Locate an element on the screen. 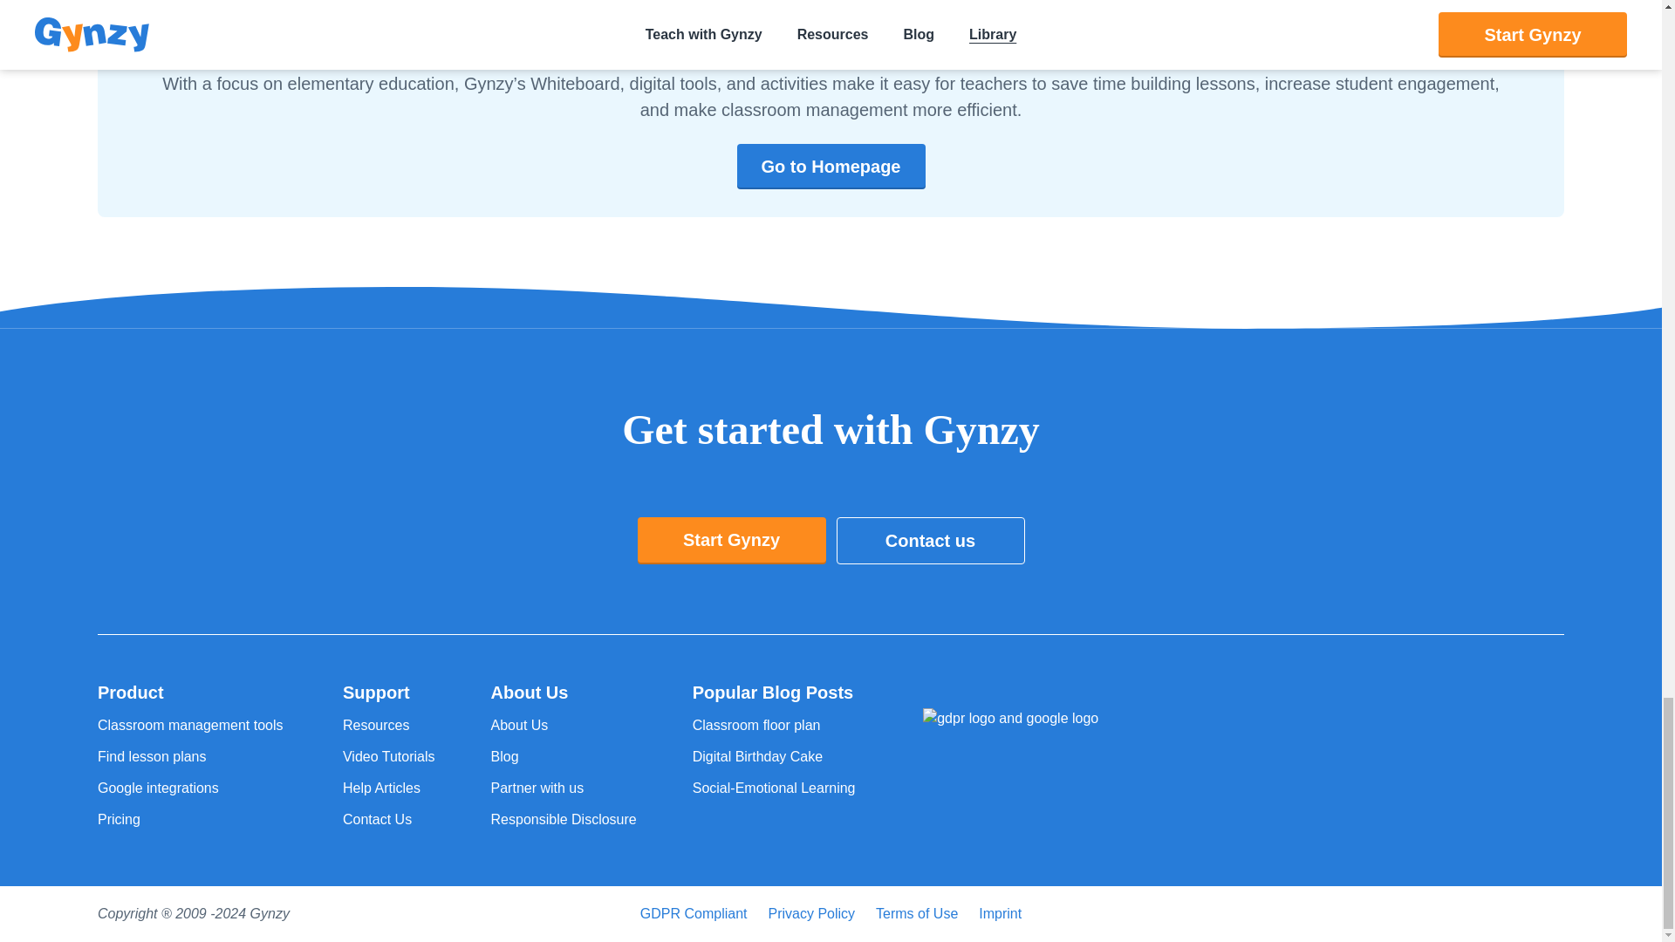  Classroom management tools  is located at coordinates (192, 725).